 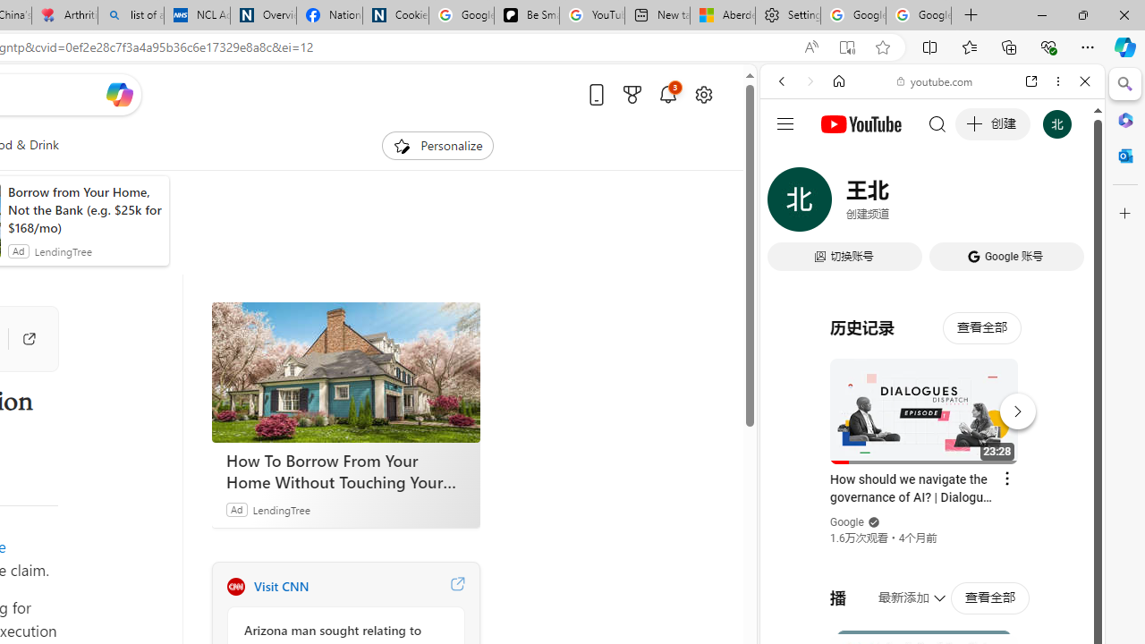 I want to click on CNN, so click(x=235, y=587).